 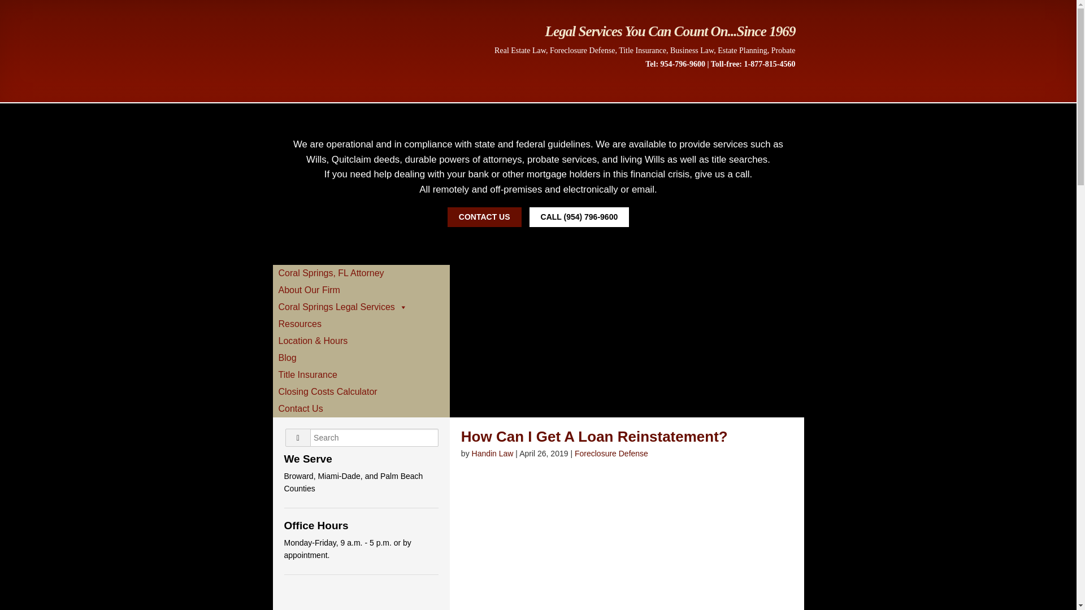 What do you see at coordinates (361, 375) in the screenshot?
I see `Title Insurance` at bounding box center [361, 375].